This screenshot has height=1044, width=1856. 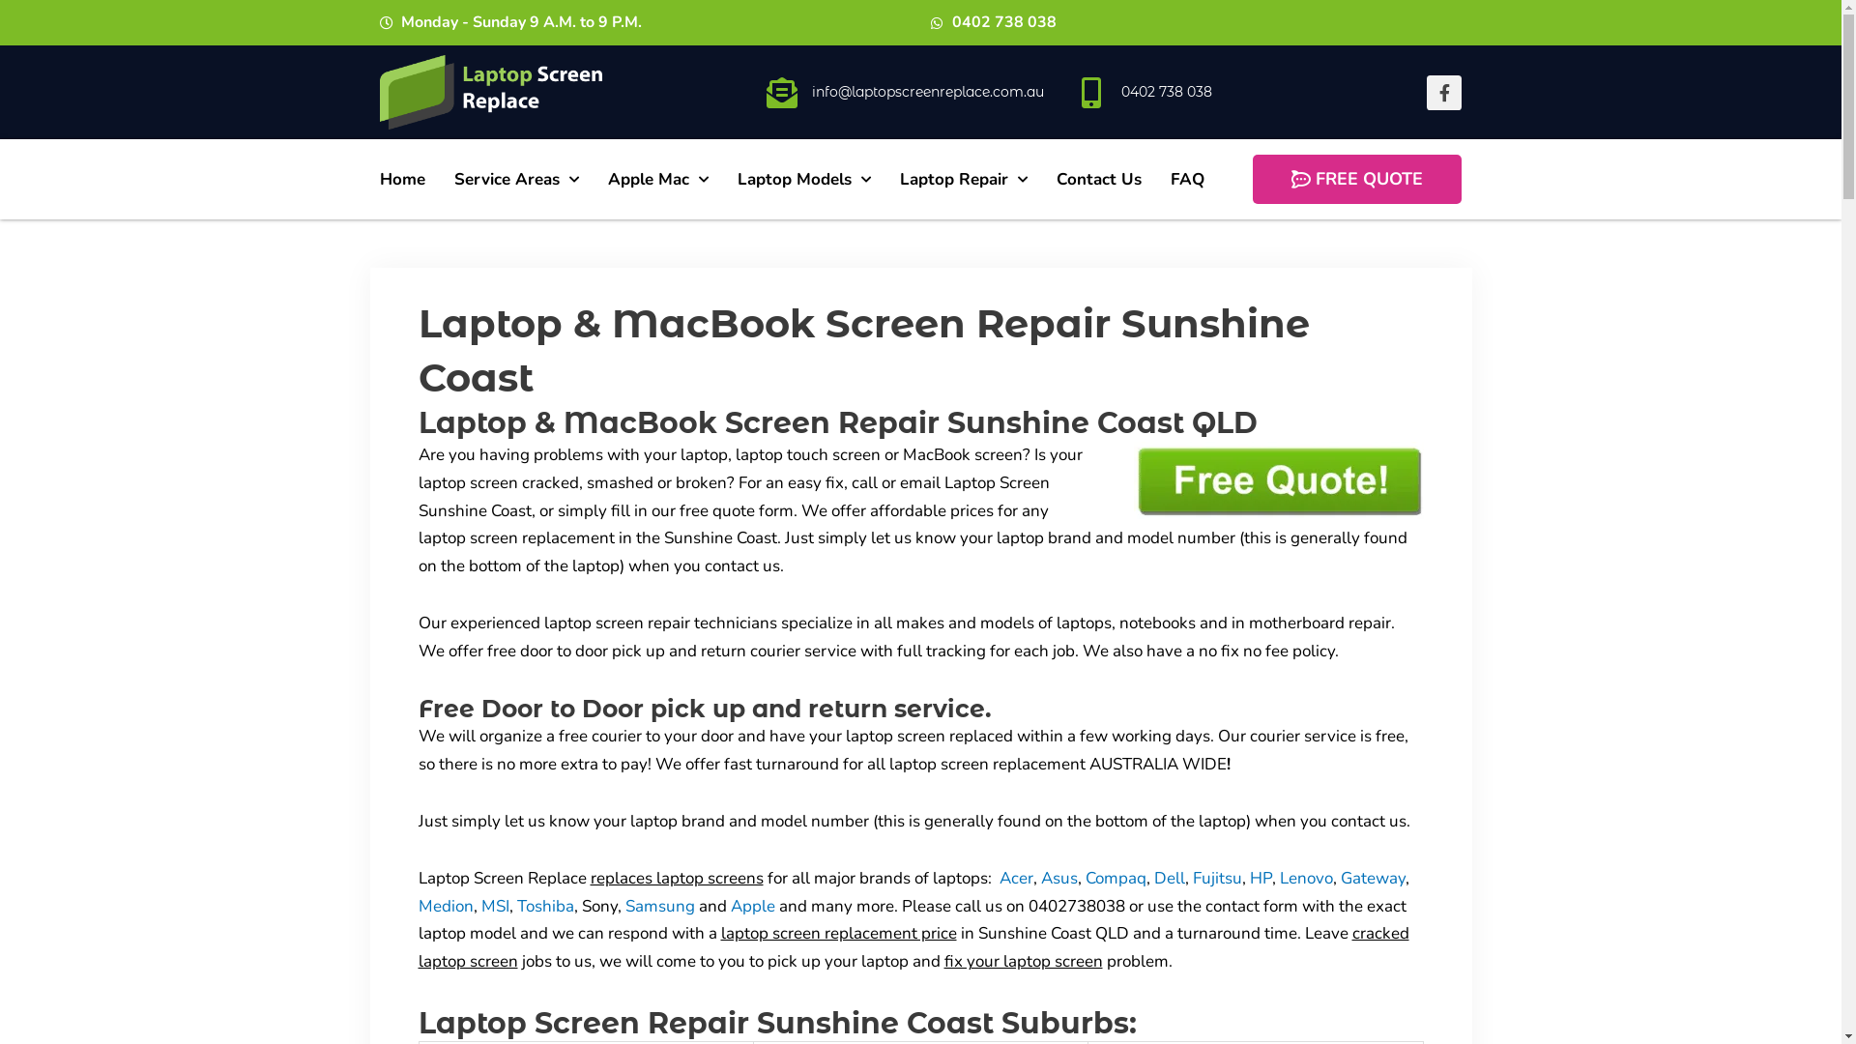 What do you see at coordinates (402, 180) in the screenshot?
I see `Home` at bounding box center [402, 180].